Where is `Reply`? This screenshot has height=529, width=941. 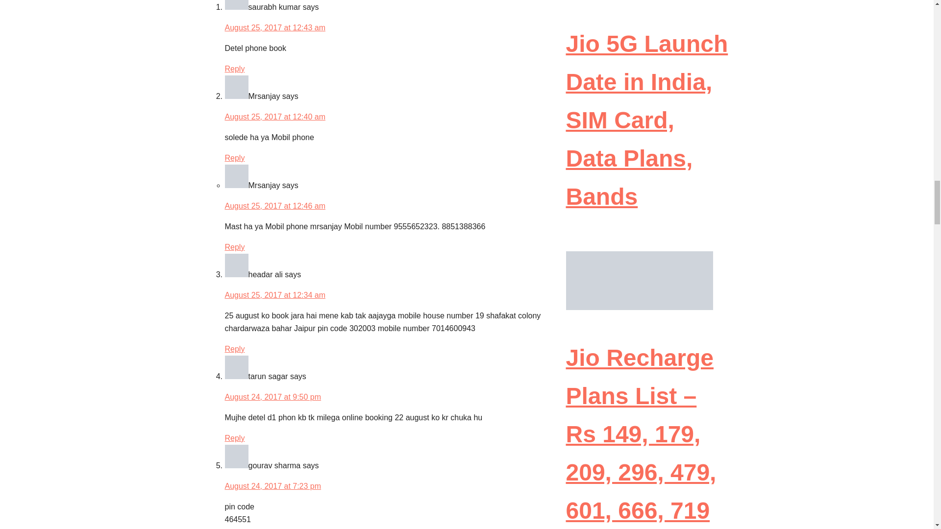
Reply is located at coordinates (234, 158).